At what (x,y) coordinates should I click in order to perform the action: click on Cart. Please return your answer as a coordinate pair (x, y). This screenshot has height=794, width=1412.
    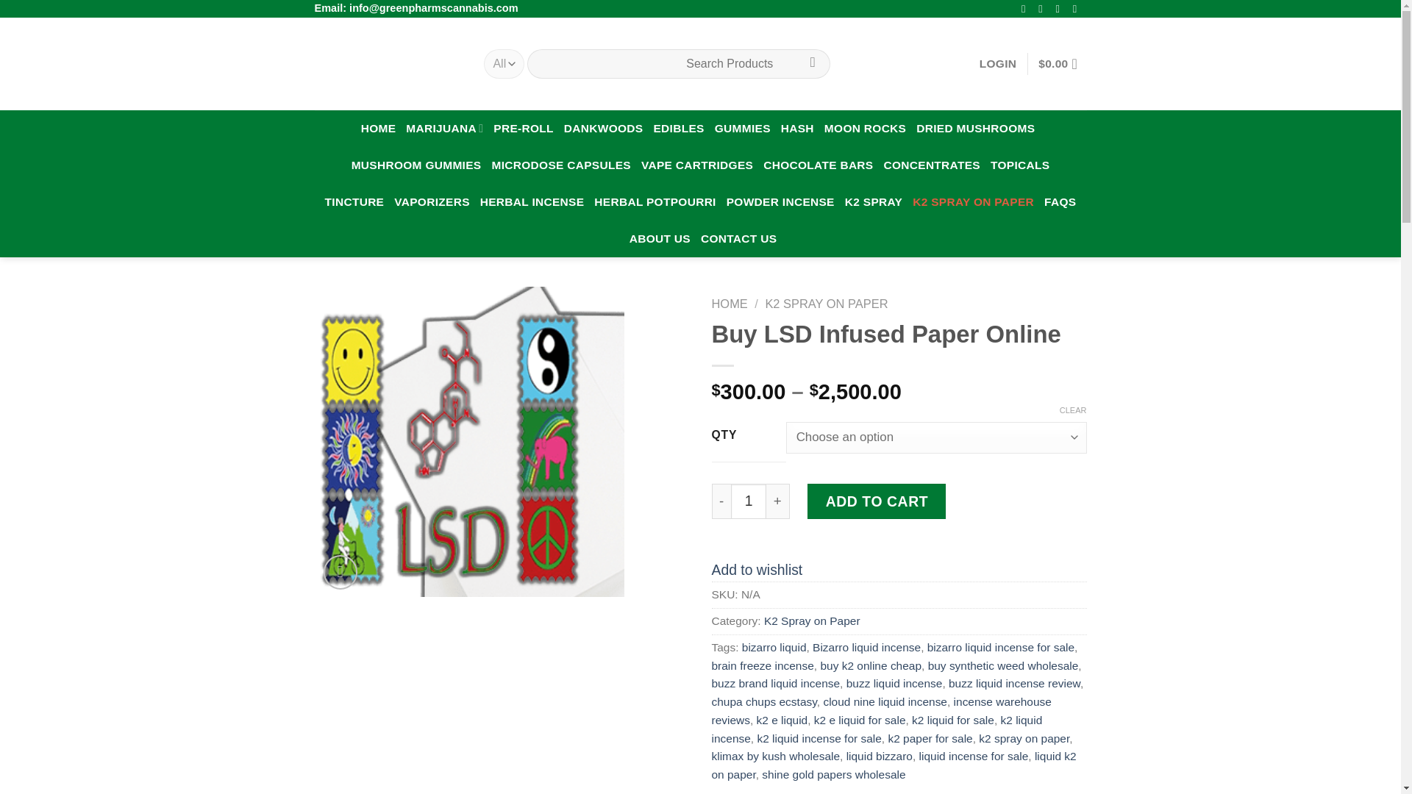
    Looking at the image, I should click on (1062, 63).